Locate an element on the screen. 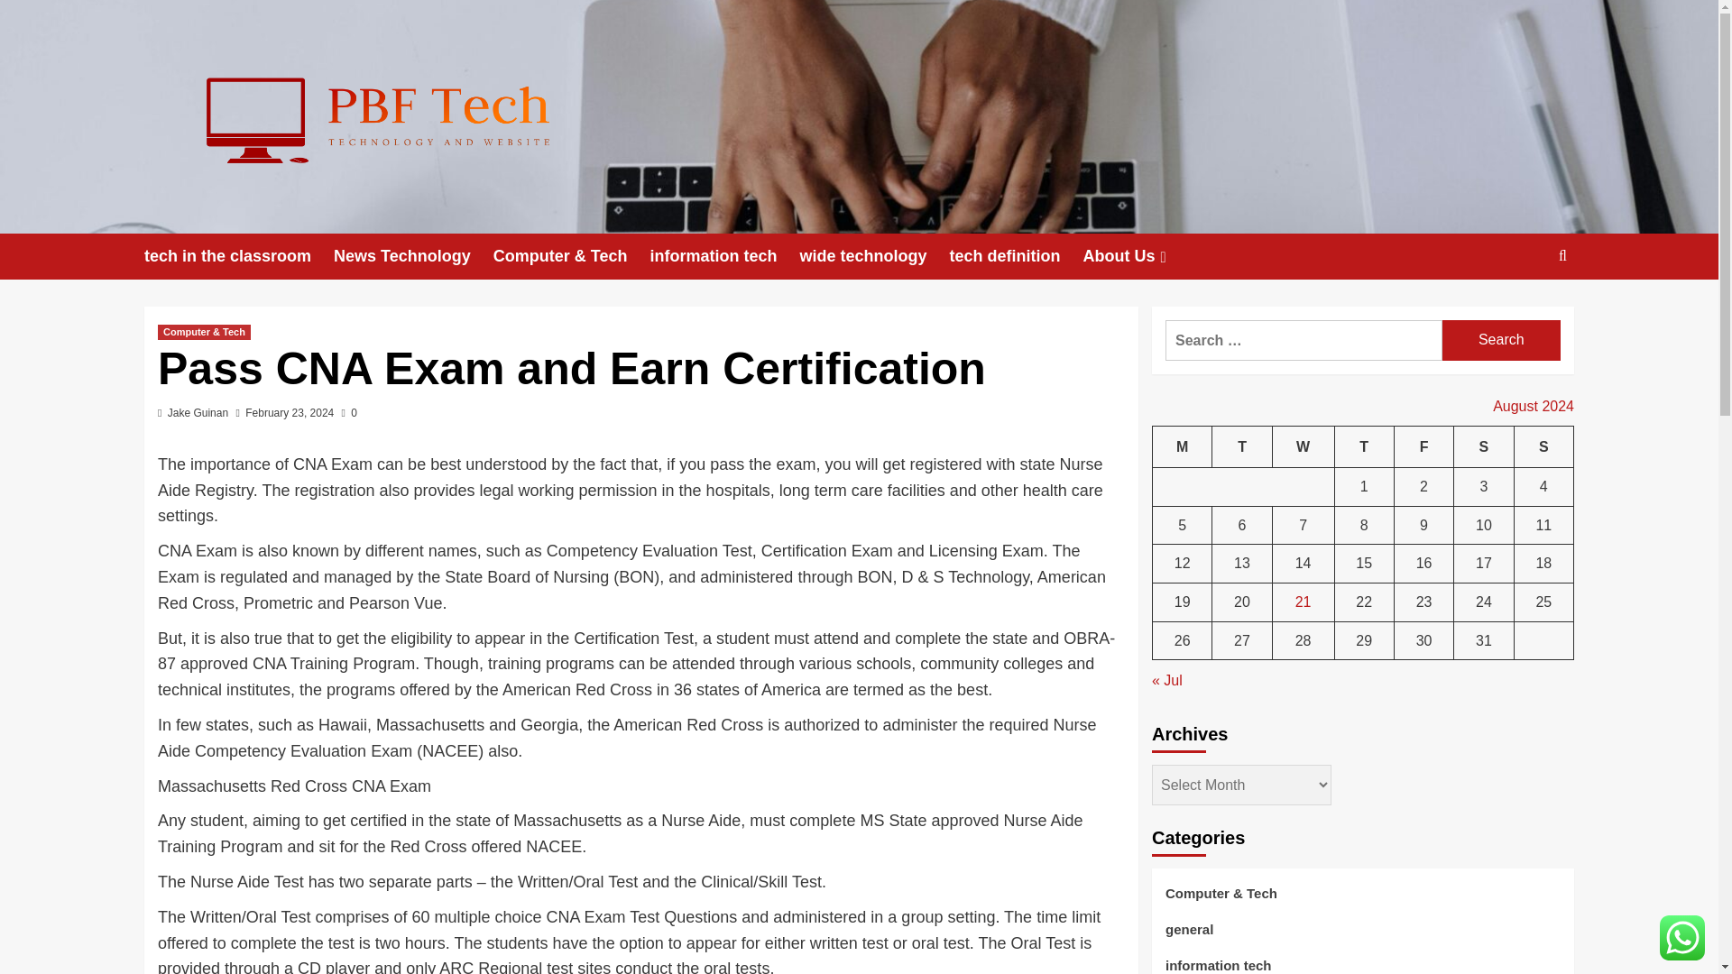  tech in the classroom is located at coordinates (238, 256).